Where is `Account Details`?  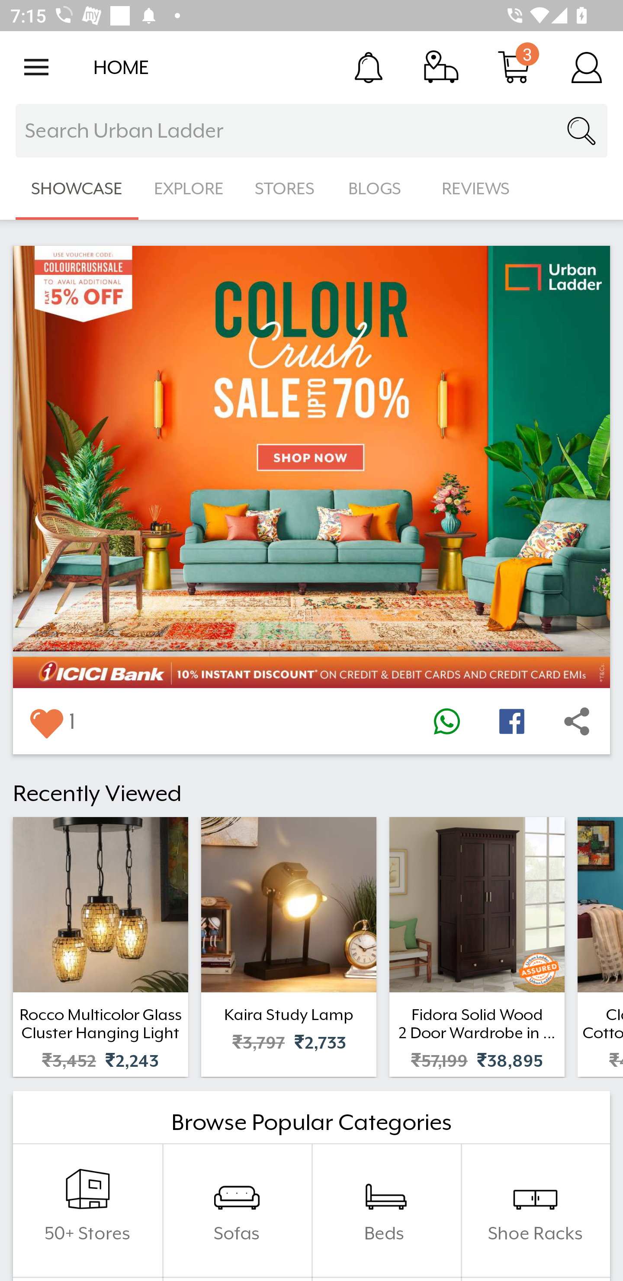 Account Details is located at coordinates (587, 67).